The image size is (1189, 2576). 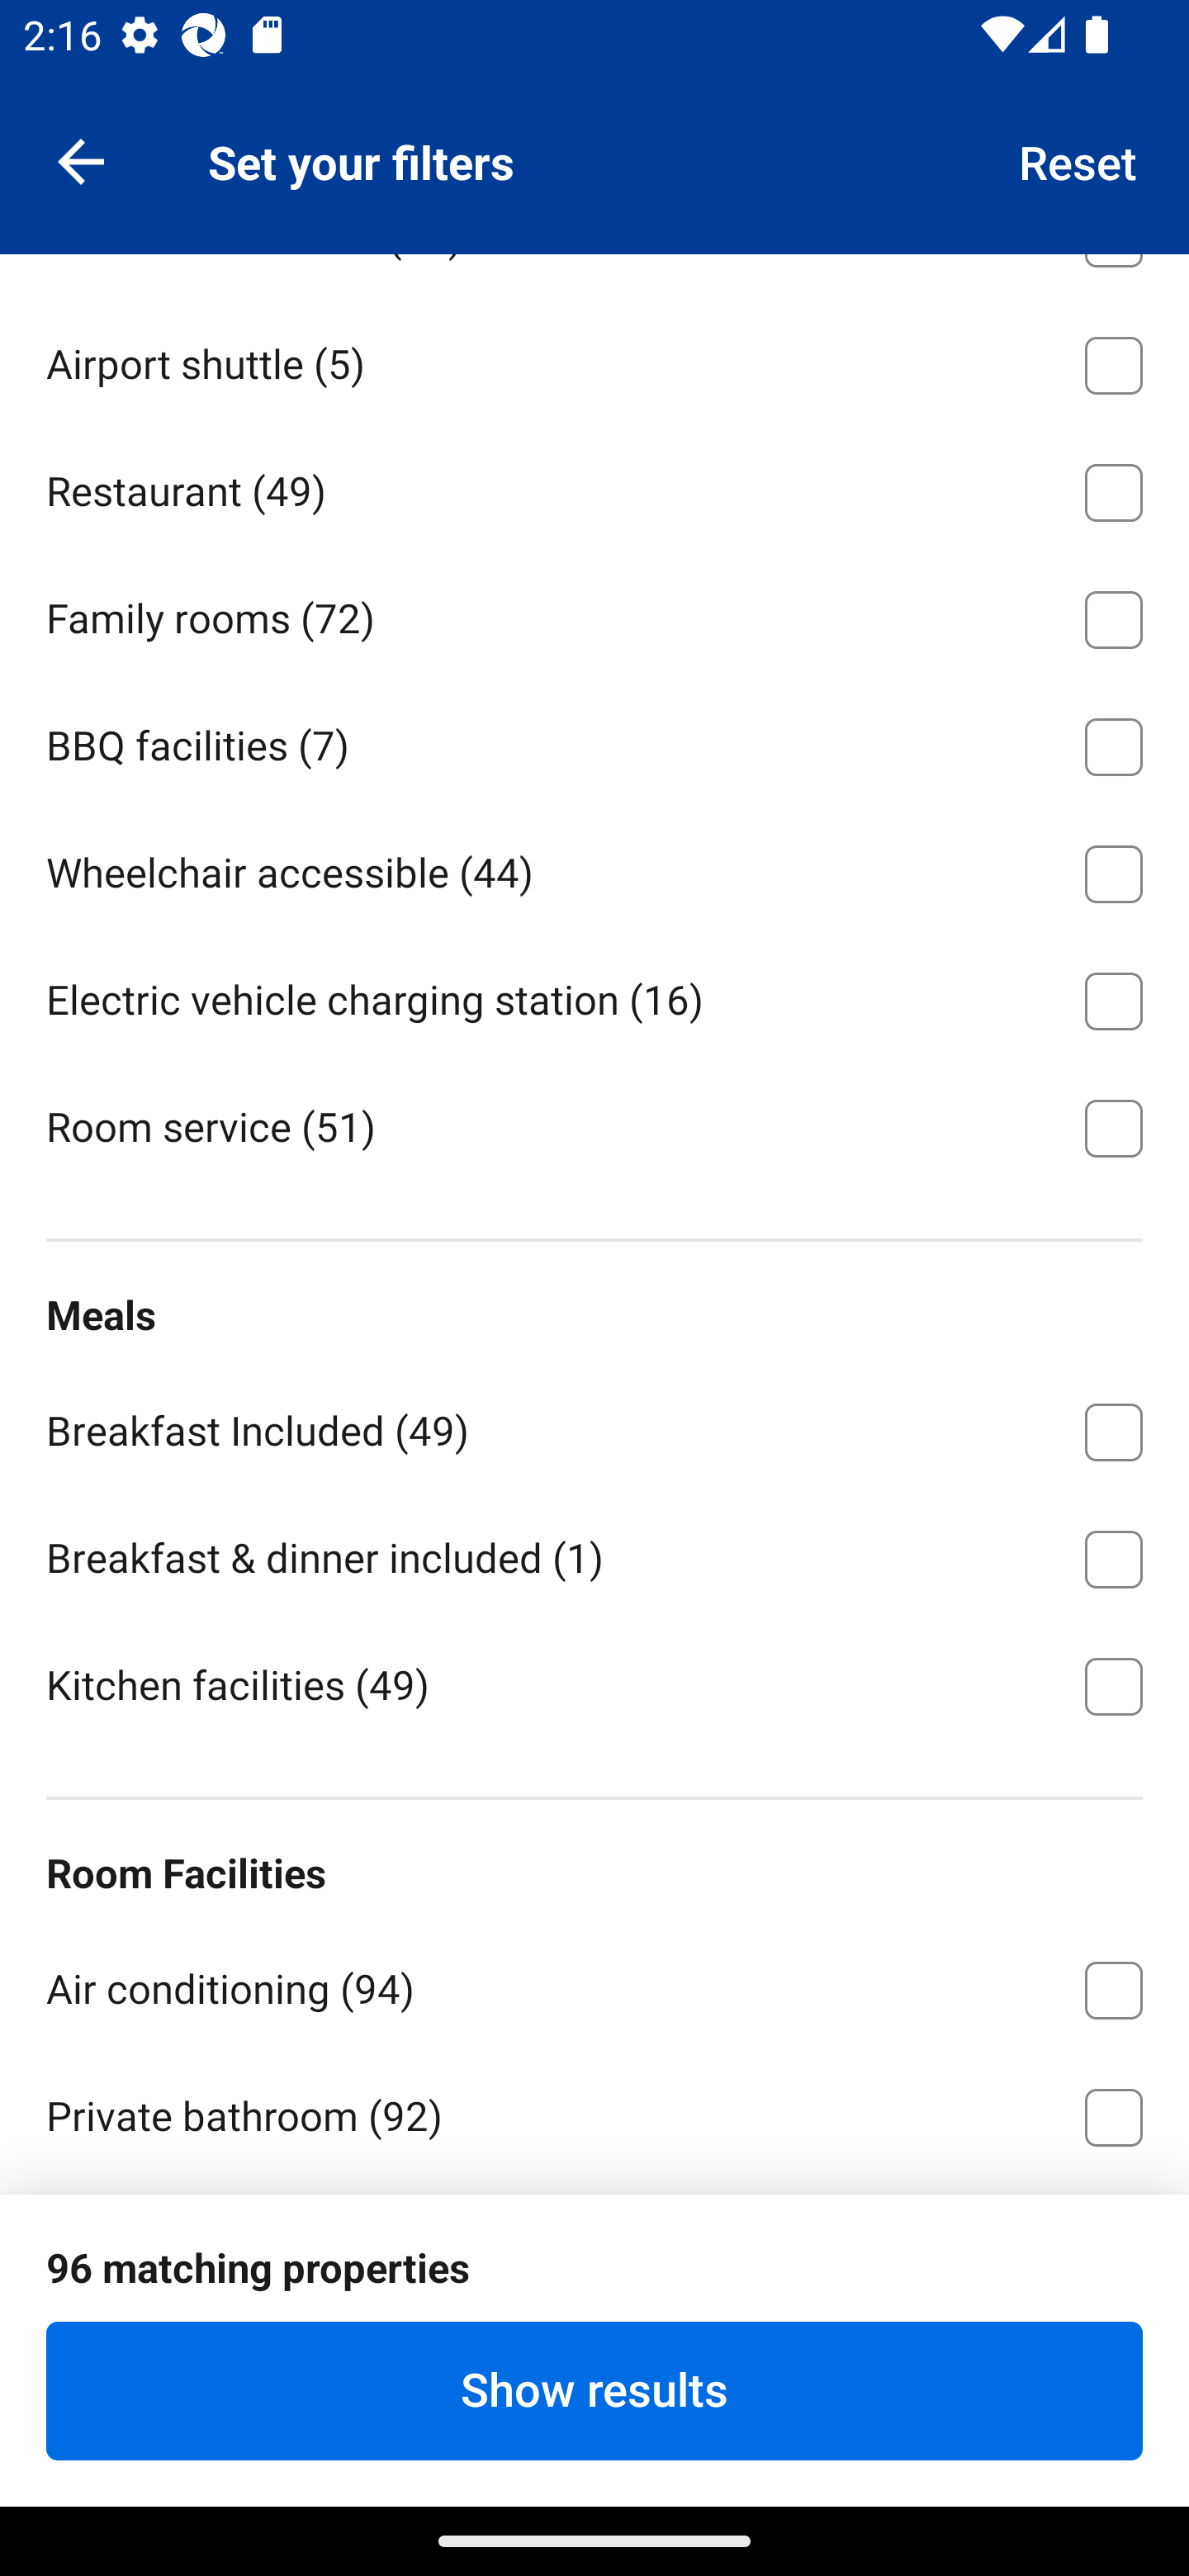 What do you see at coordinates (594, 2390) in the screenshot?
I see `Show results` at bounding box center [594, 2390].